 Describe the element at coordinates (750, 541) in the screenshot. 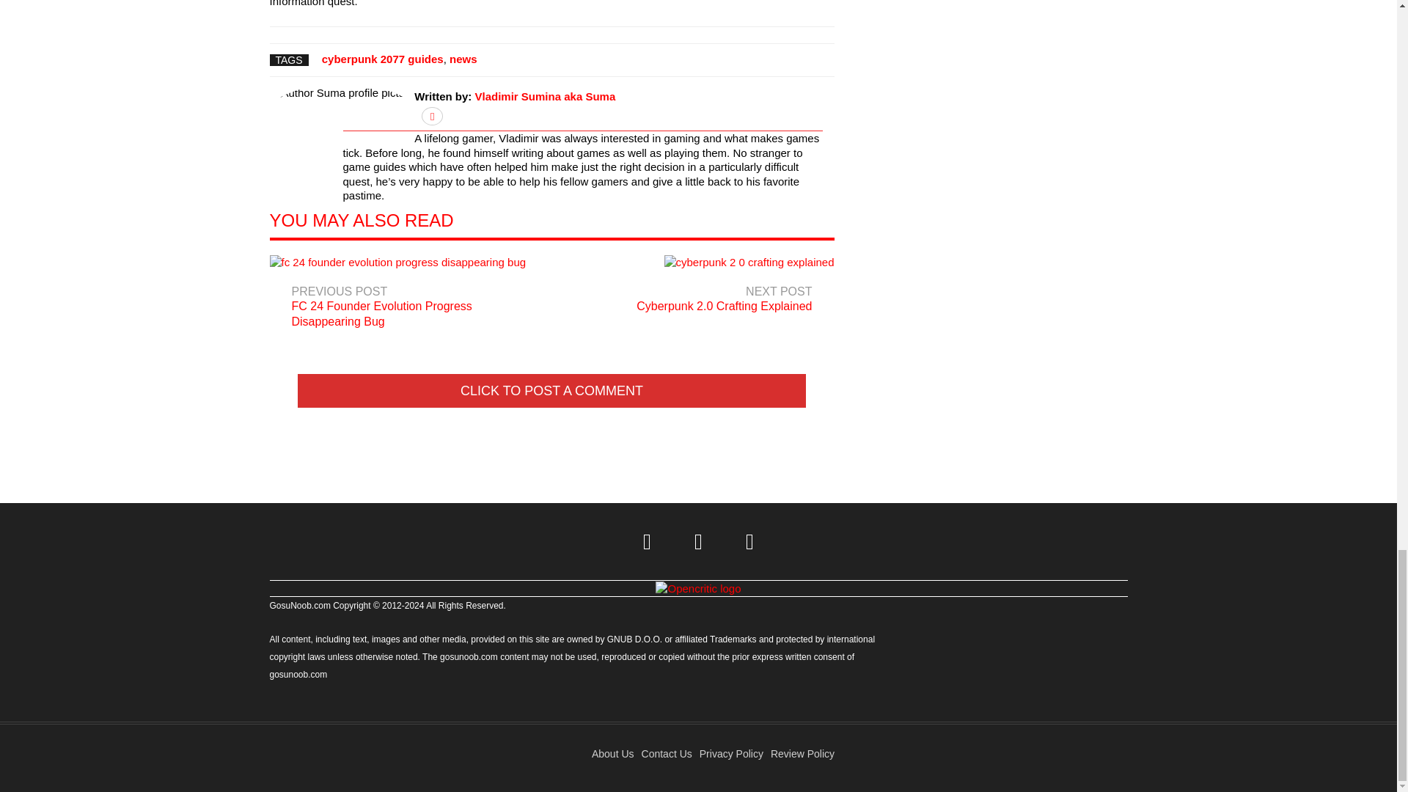

I see `Youtube Channel` at that location.